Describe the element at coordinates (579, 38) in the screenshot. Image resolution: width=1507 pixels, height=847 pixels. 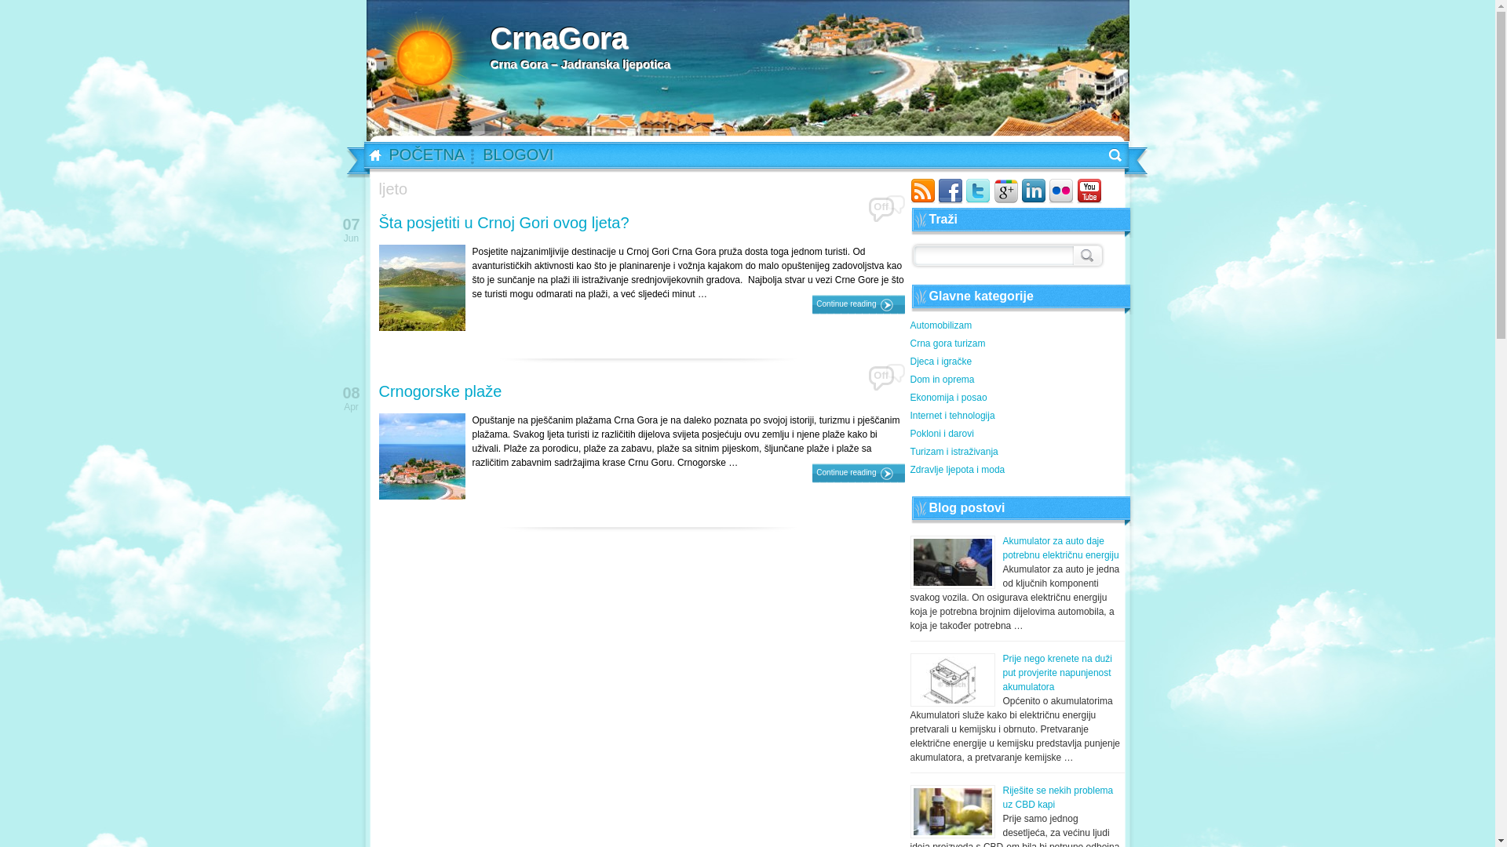
I see `CrnaGora` at that location.